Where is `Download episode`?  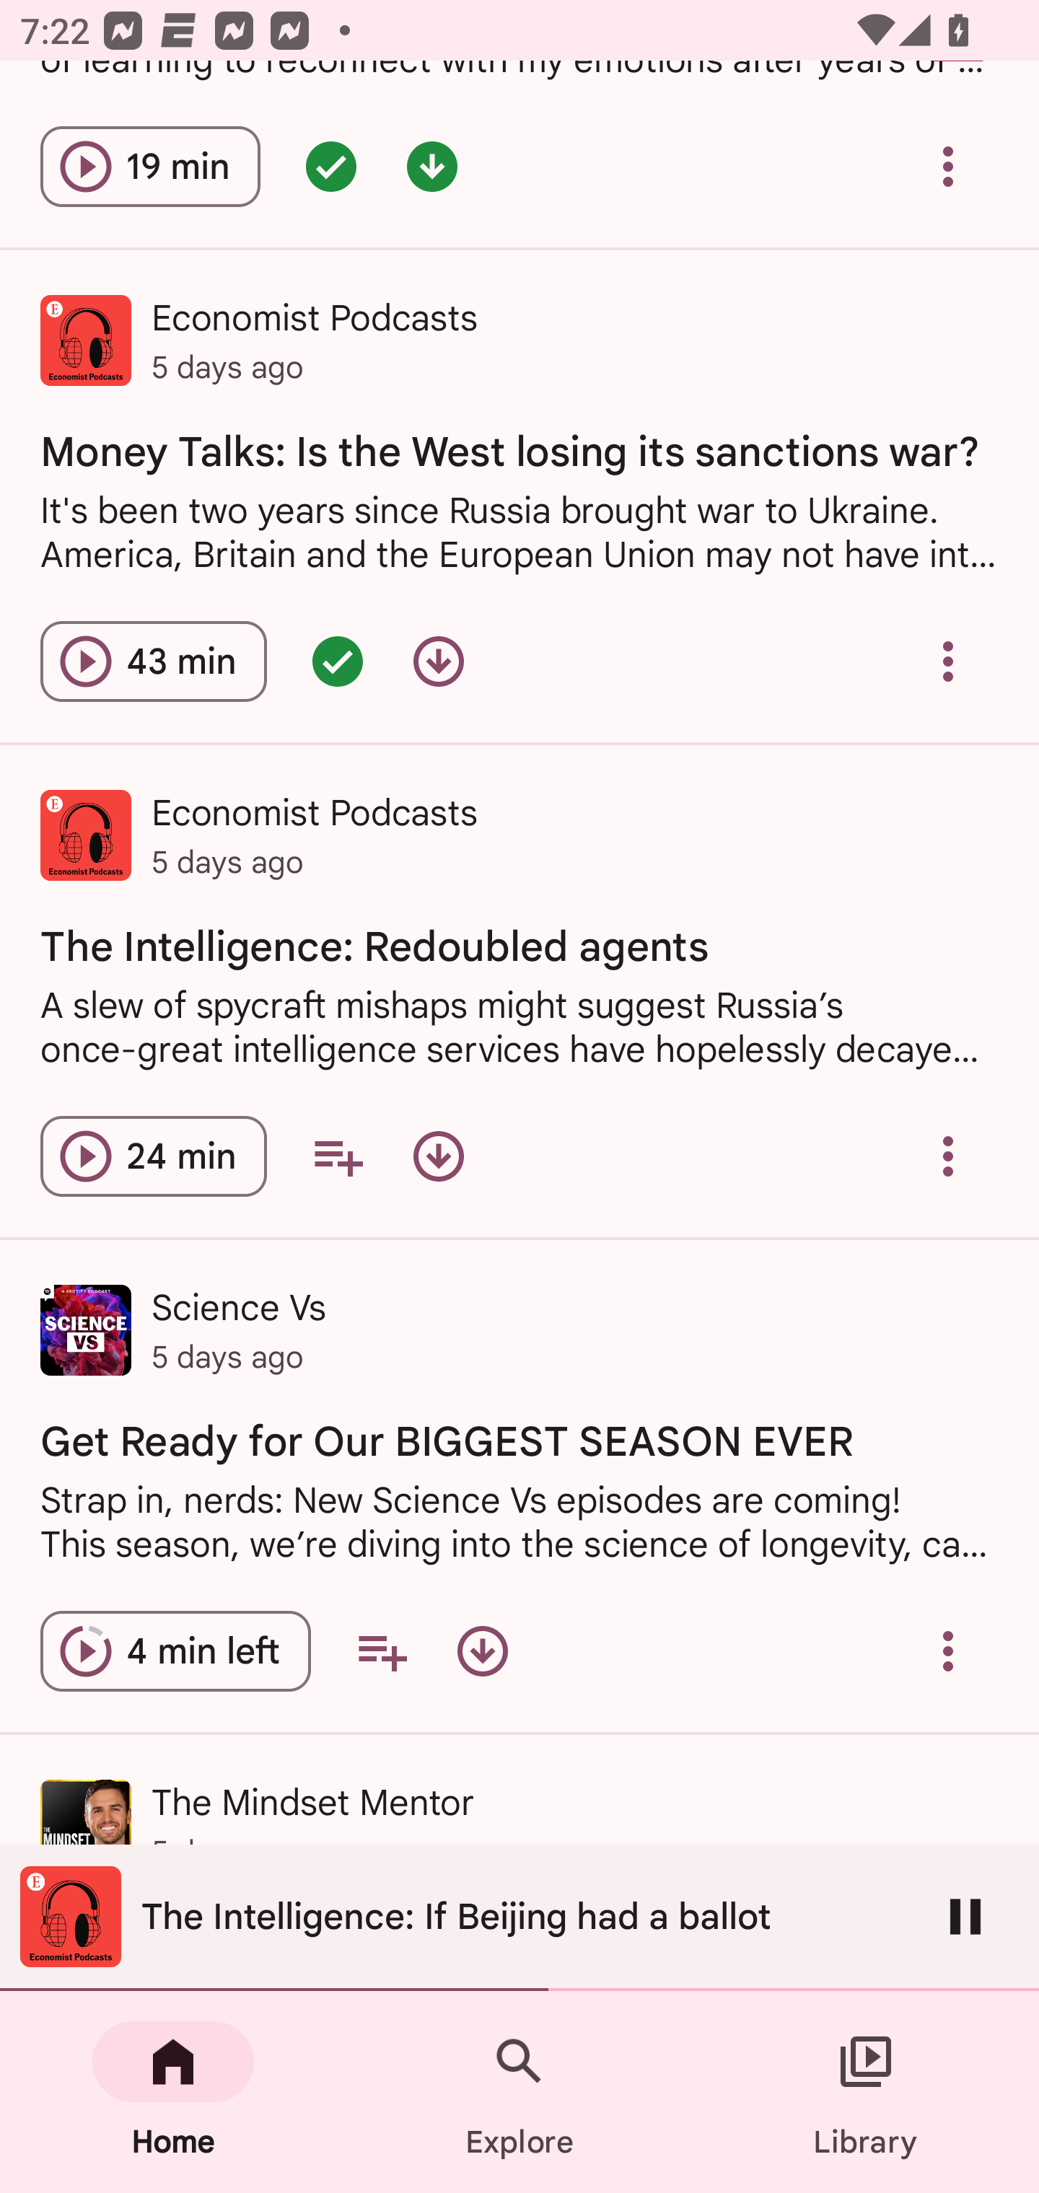 Download episode is located at coordinates (439, 1157).